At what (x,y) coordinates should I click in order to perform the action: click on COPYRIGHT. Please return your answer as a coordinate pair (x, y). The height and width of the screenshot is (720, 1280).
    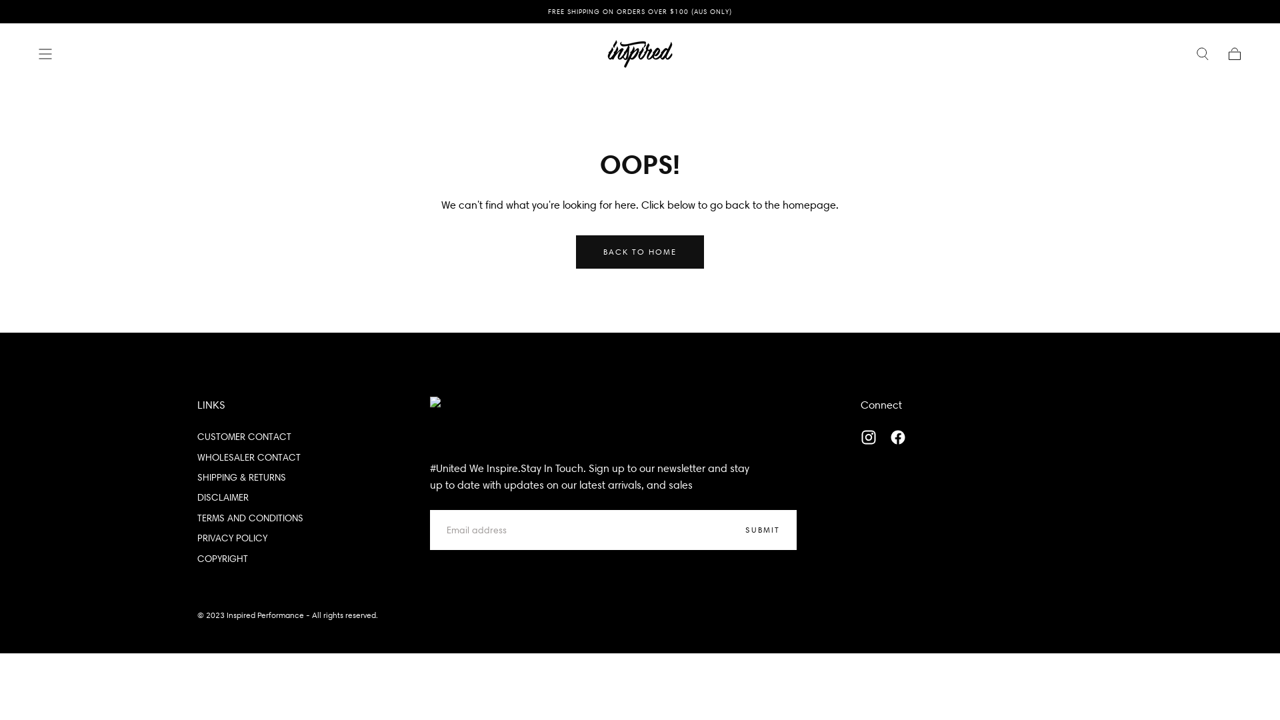
    Looking at the image, I should click on (251, 559).